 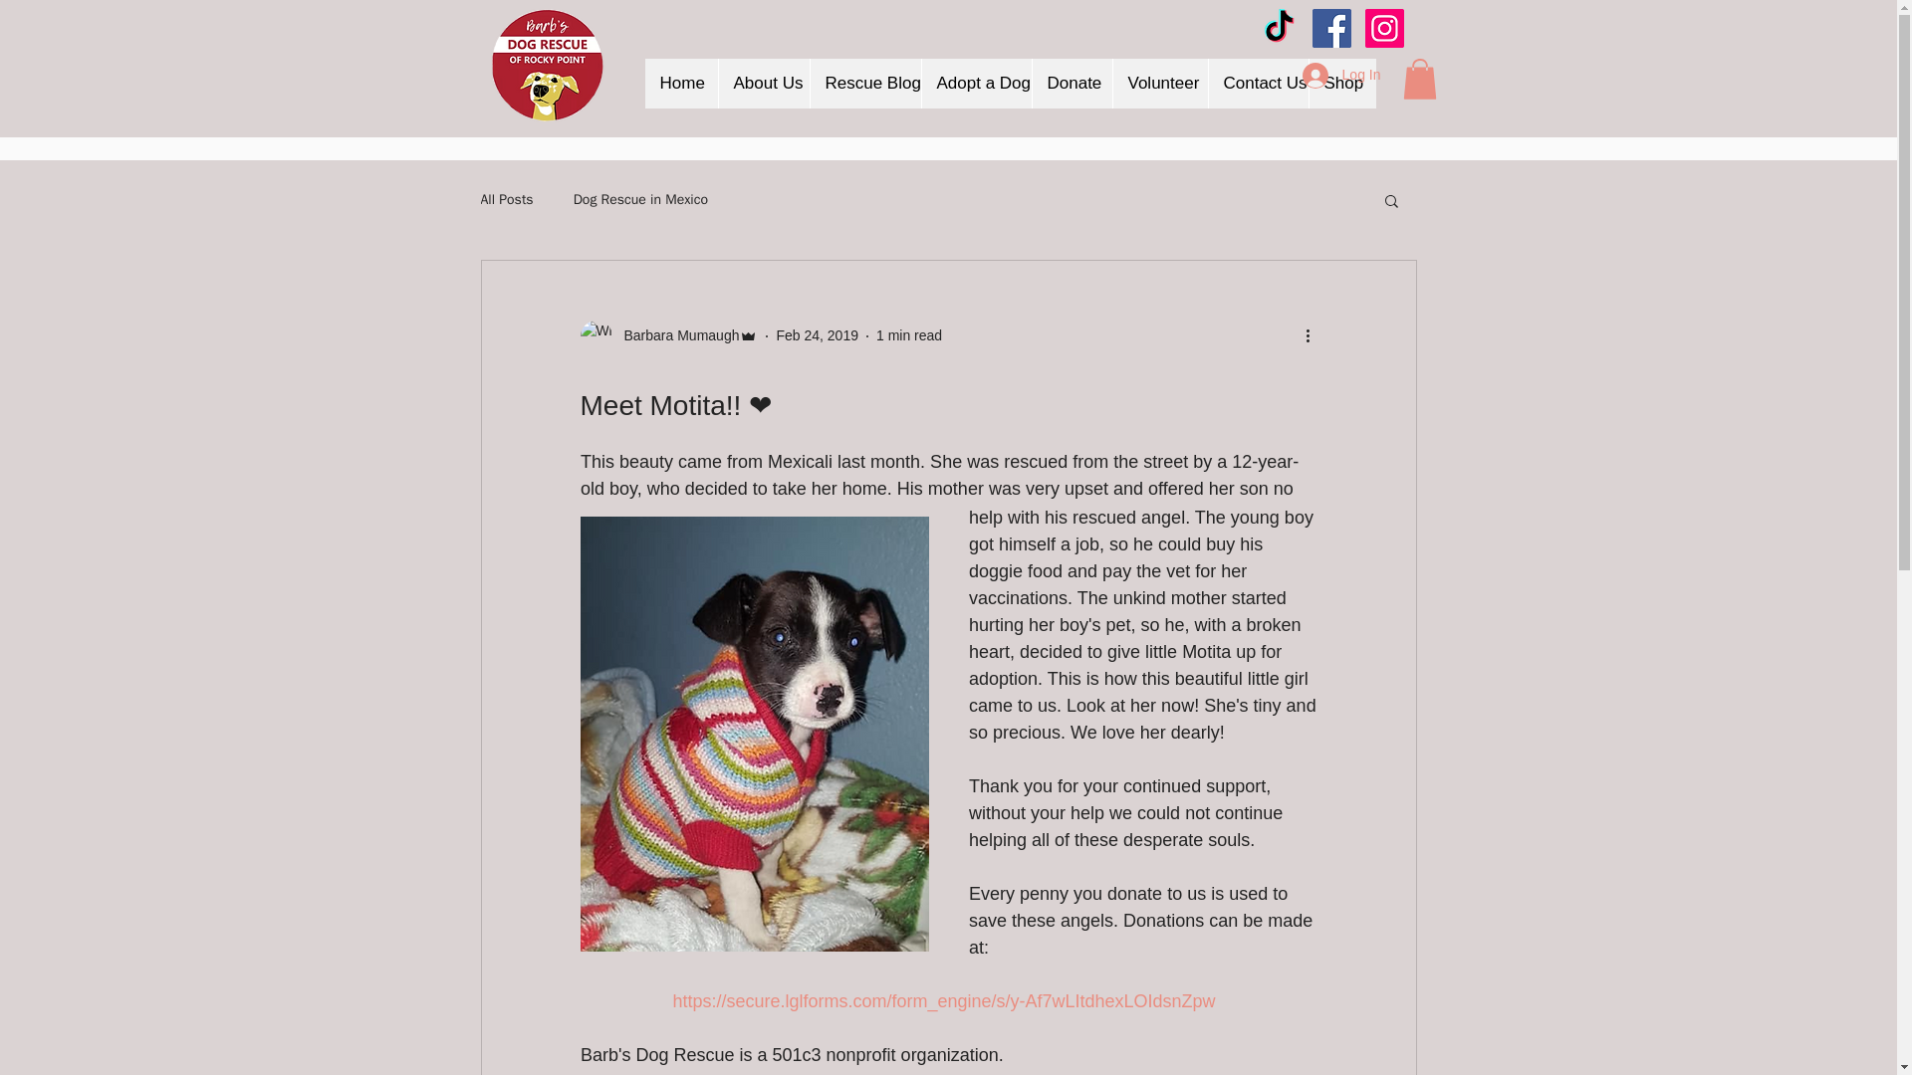 I want to click on Donate, so click(x=1072, y=84).